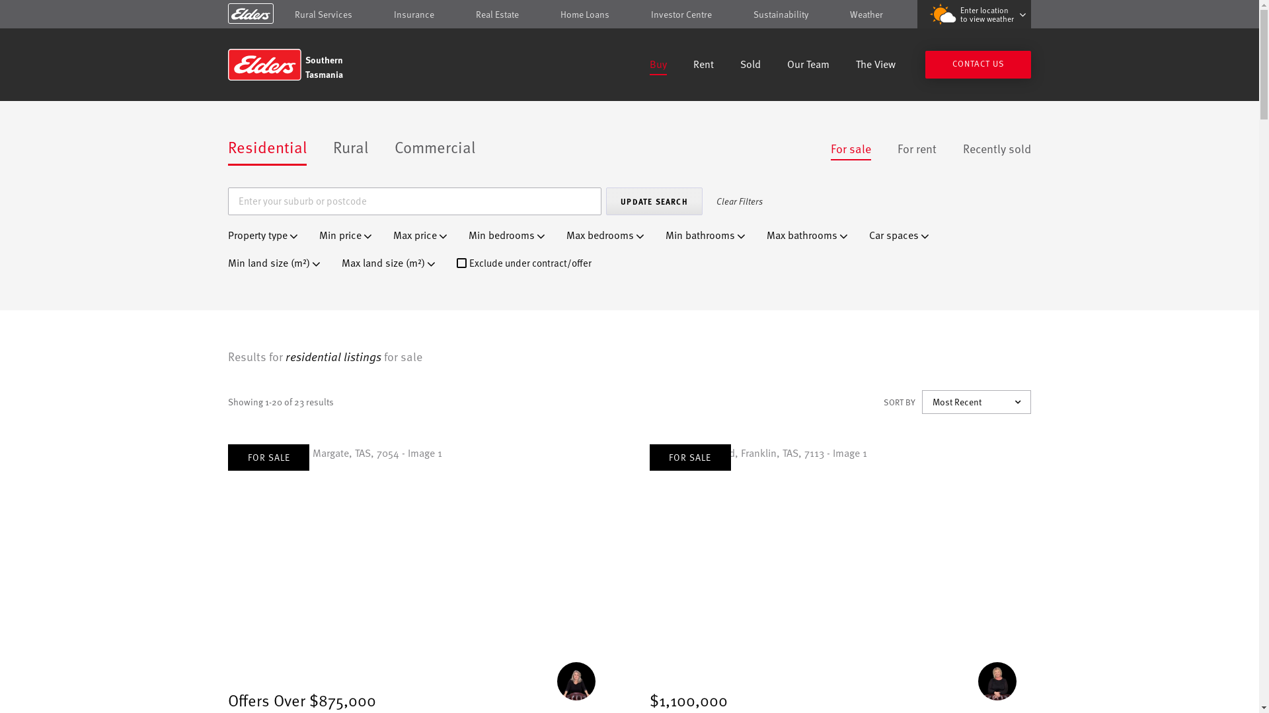  I want to click on Clear Filters, so click(739, 201).